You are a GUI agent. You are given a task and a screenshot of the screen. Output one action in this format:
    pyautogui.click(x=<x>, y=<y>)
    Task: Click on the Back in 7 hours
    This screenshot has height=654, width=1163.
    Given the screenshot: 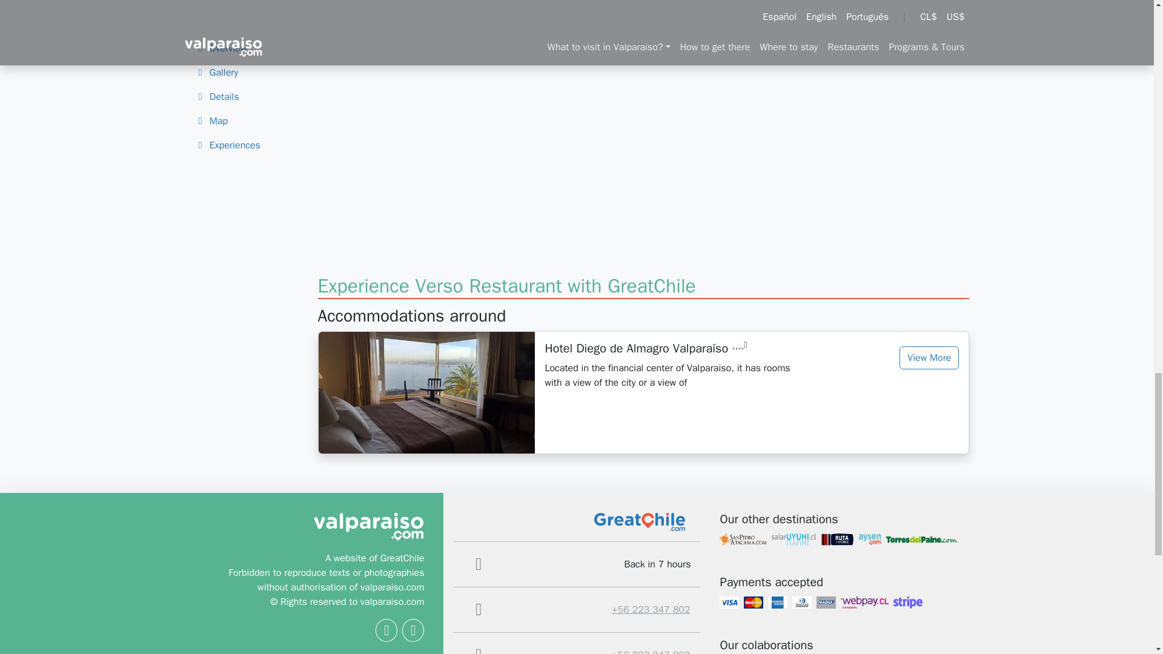 What is the action you would take?
    pyautogui.click(x=651, y=609)
    